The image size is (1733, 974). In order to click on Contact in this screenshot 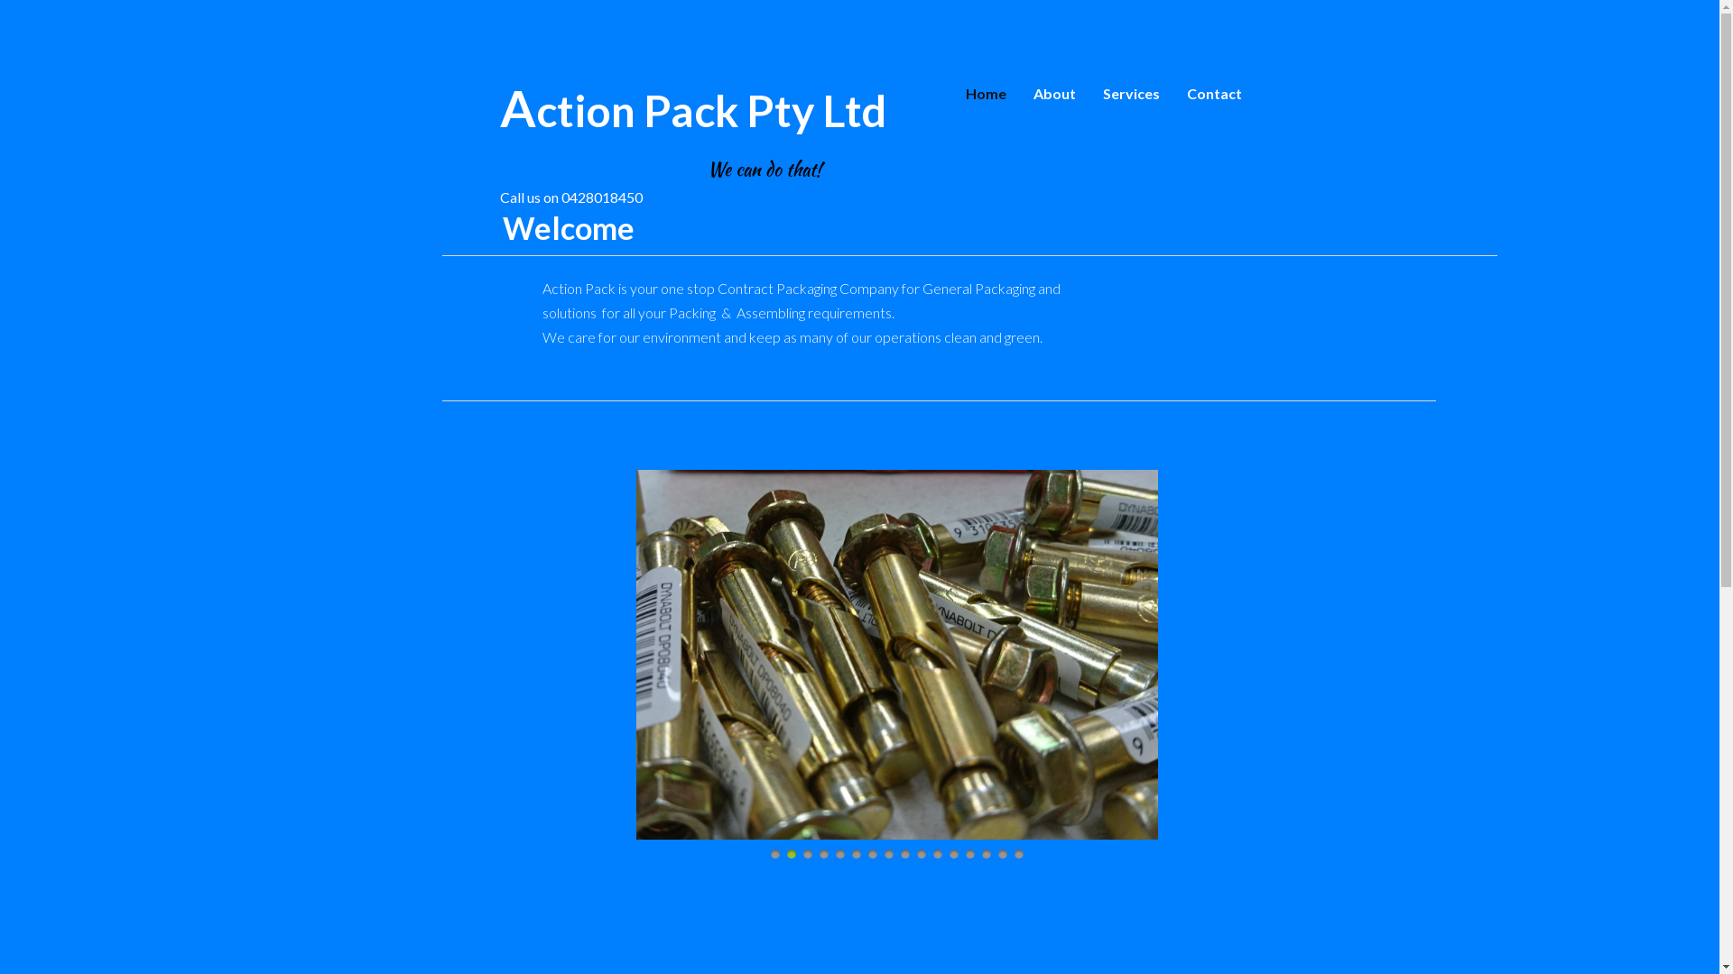, I will do `click(1215, 94)`.